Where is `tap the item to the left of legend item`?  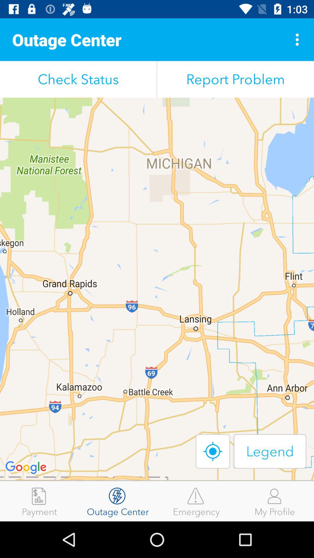 tap the item to the left of legend item is located at coordinates (213, 451).